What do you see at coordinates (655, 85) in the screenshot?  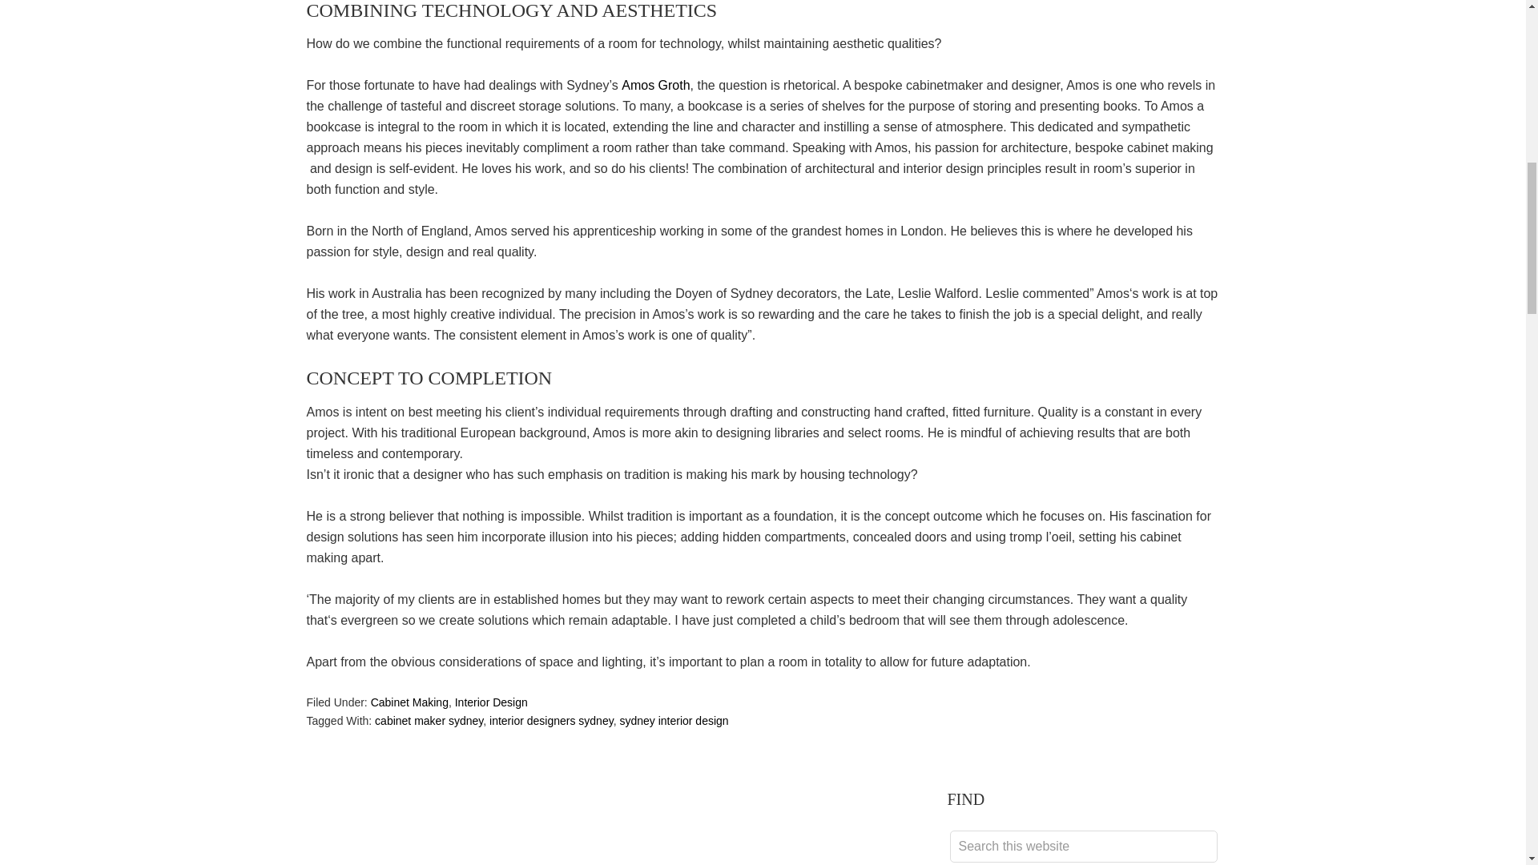 I see `Amos Groth` at bounding box center [655, 85].